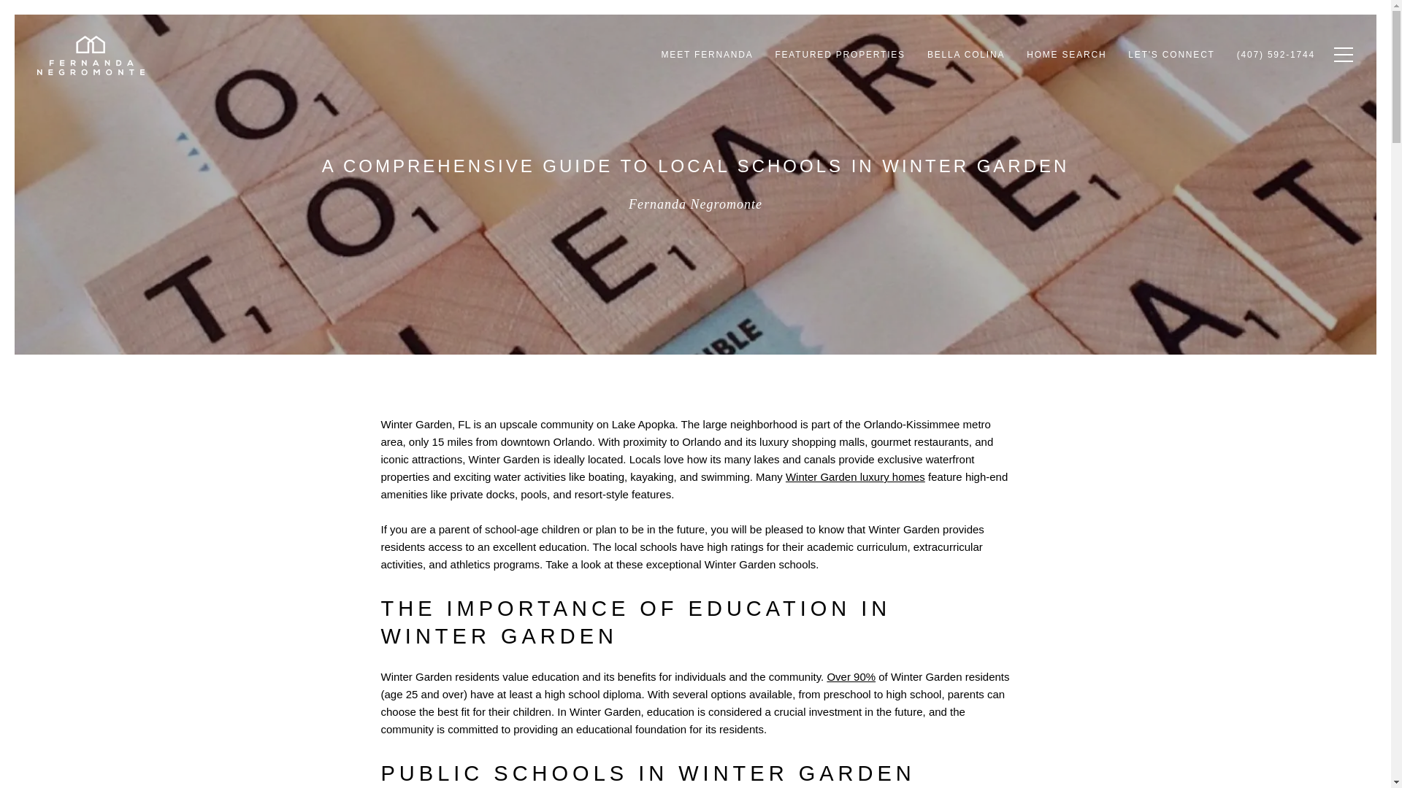 This screenshot has height=788, width=1402. What do you see at coordinates (1171, 55) in the screenshot?
I see `LET'S CONNECT` at bounding box center [1171, 55].